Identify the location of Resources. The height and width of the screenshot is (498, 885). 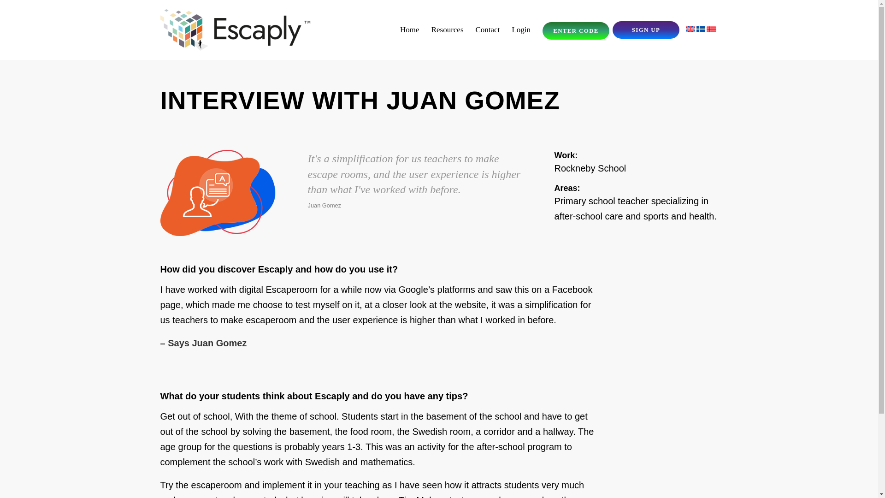
(448, 30).